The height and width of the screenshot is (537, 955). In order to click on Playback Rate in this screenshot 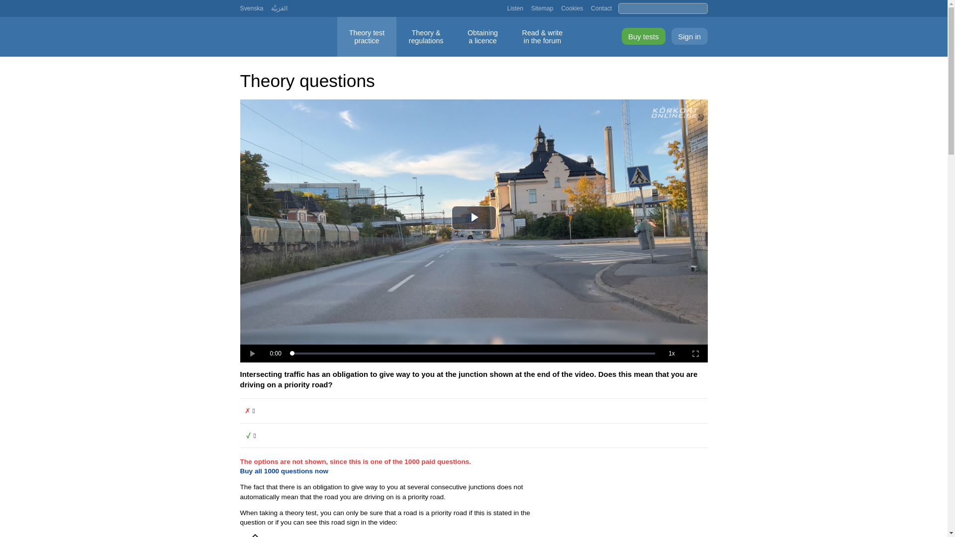, I will do `click(695, 354)`.